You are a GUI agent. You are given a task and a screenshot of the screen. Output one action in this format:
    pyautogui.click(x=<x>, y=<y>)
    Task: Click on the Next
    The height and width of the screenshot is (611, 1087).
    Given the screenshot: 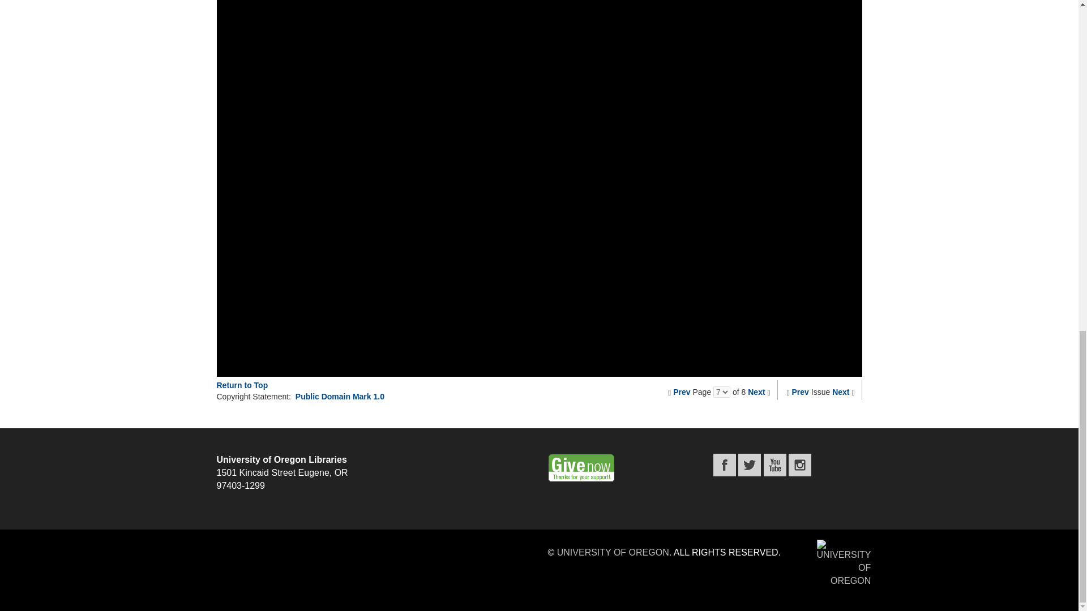 What is the action you would take?
    pyautogui.click(x=840, y=391)
    